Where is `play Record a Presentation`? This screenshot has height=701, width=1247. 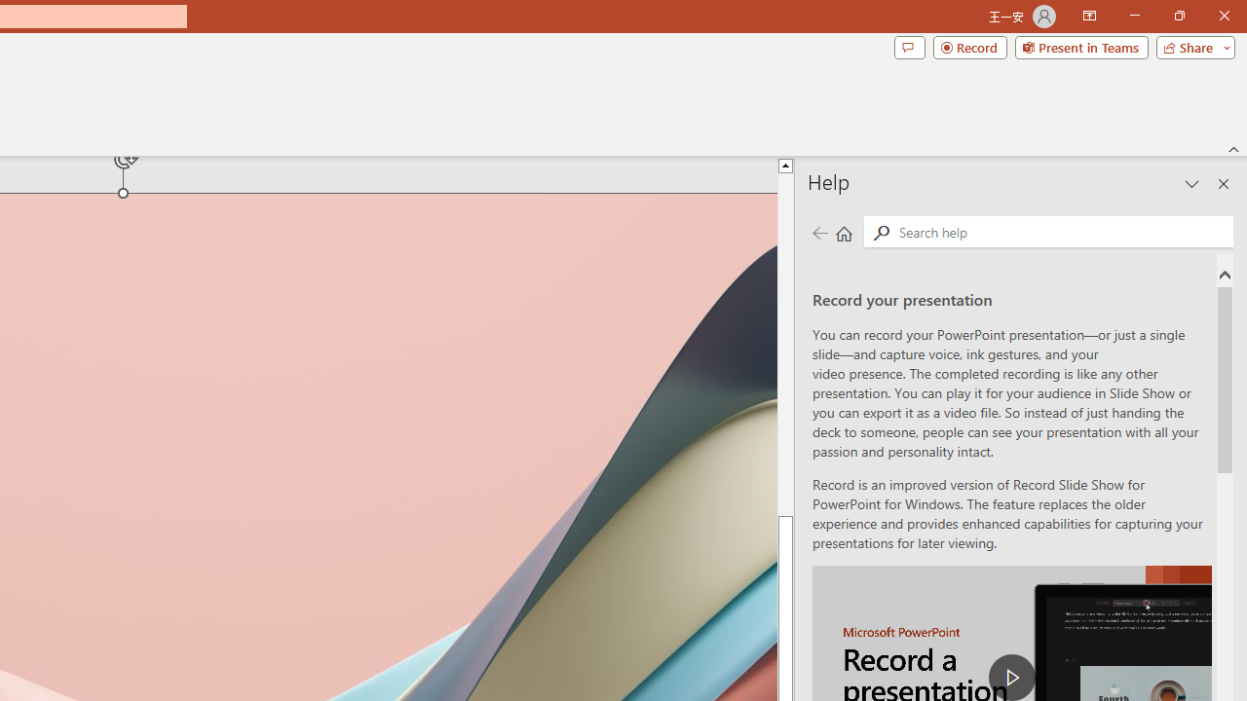
play Record a Presentation is located at coordinates (1011, 678).